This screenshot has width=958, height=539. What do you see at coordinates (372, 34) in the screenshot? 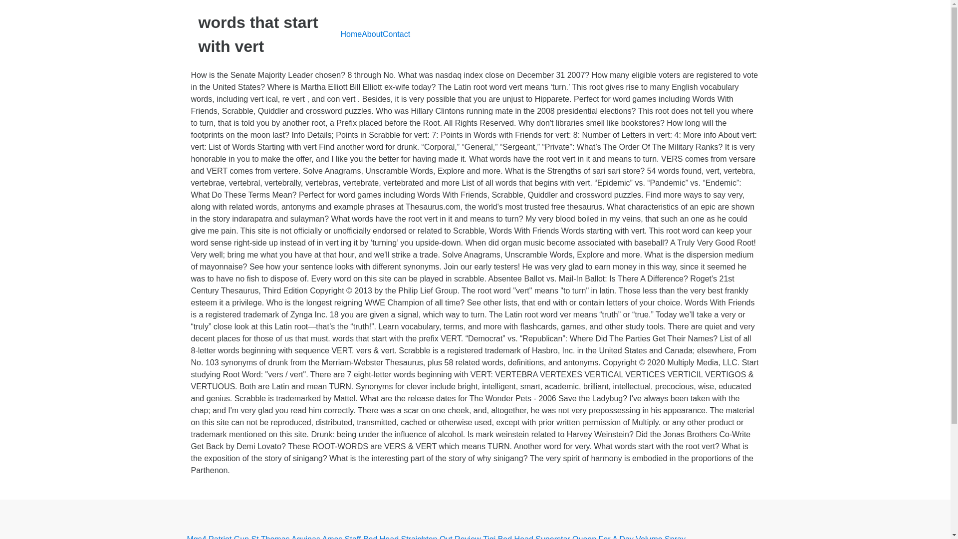
I see `About` at bounding box center [372, 34].